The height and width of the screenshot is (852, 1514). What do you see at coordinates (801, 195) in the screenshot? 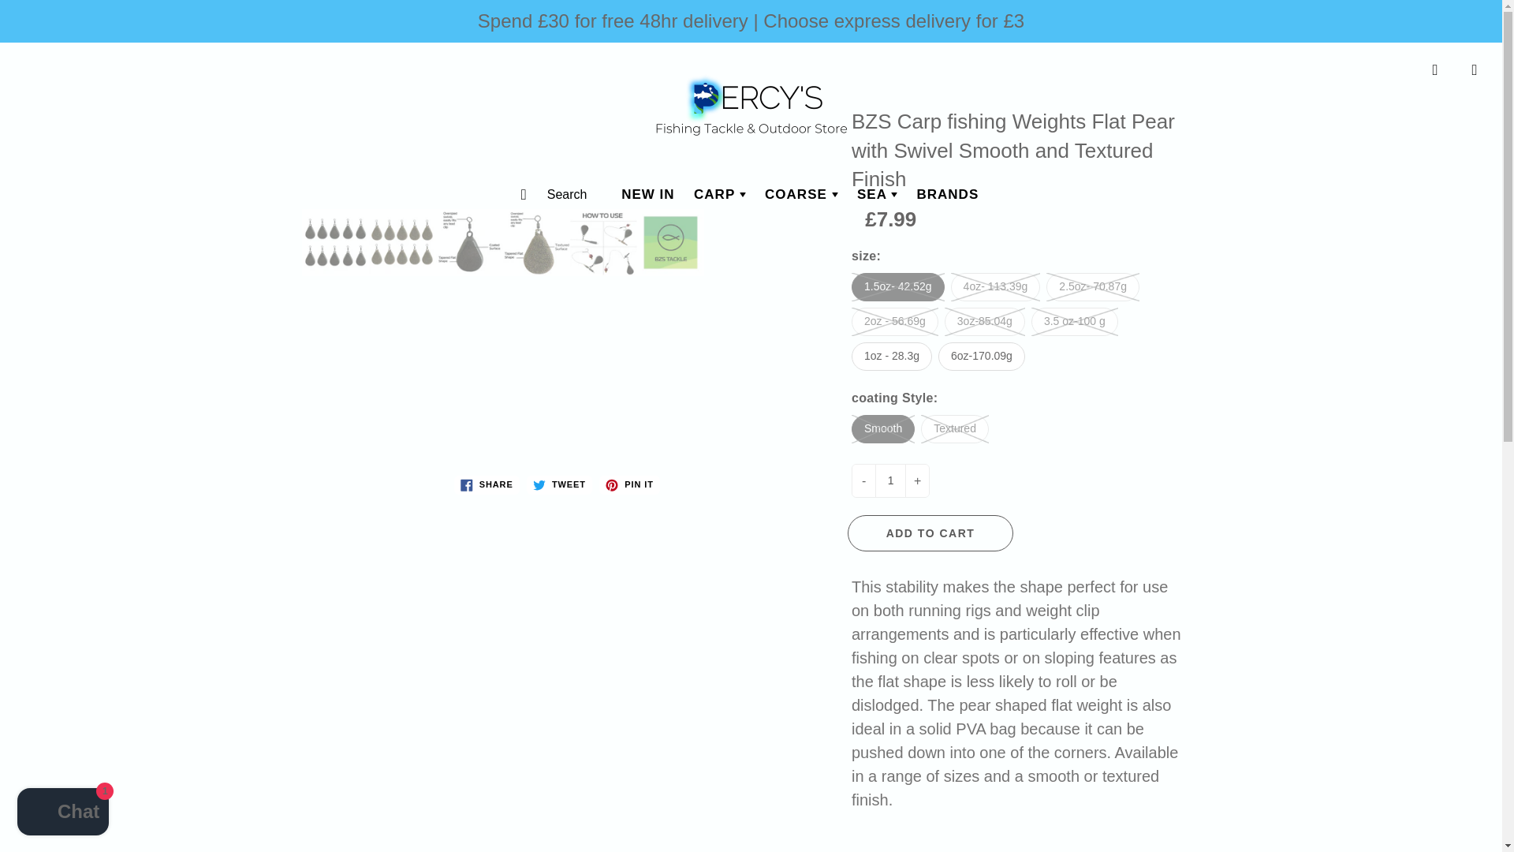
I see `COARSE` at bounding box center [801, 195].